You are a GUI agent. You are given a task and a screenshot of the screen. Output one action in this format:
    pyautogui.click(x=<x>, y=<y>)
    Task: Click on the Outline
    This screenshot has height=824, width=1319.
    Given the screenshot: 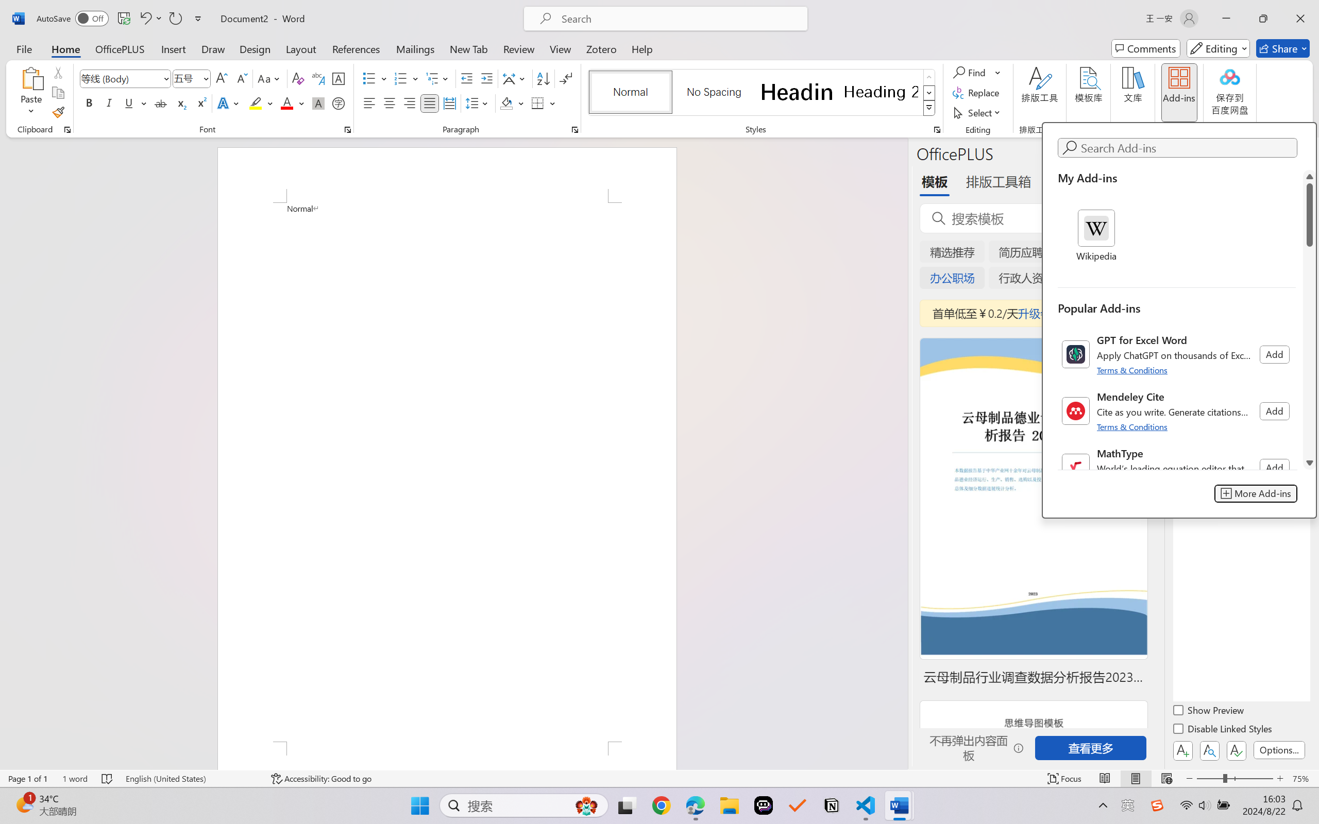 What is the action you would take?
    pyautogui.click(x=206, y=100)
    